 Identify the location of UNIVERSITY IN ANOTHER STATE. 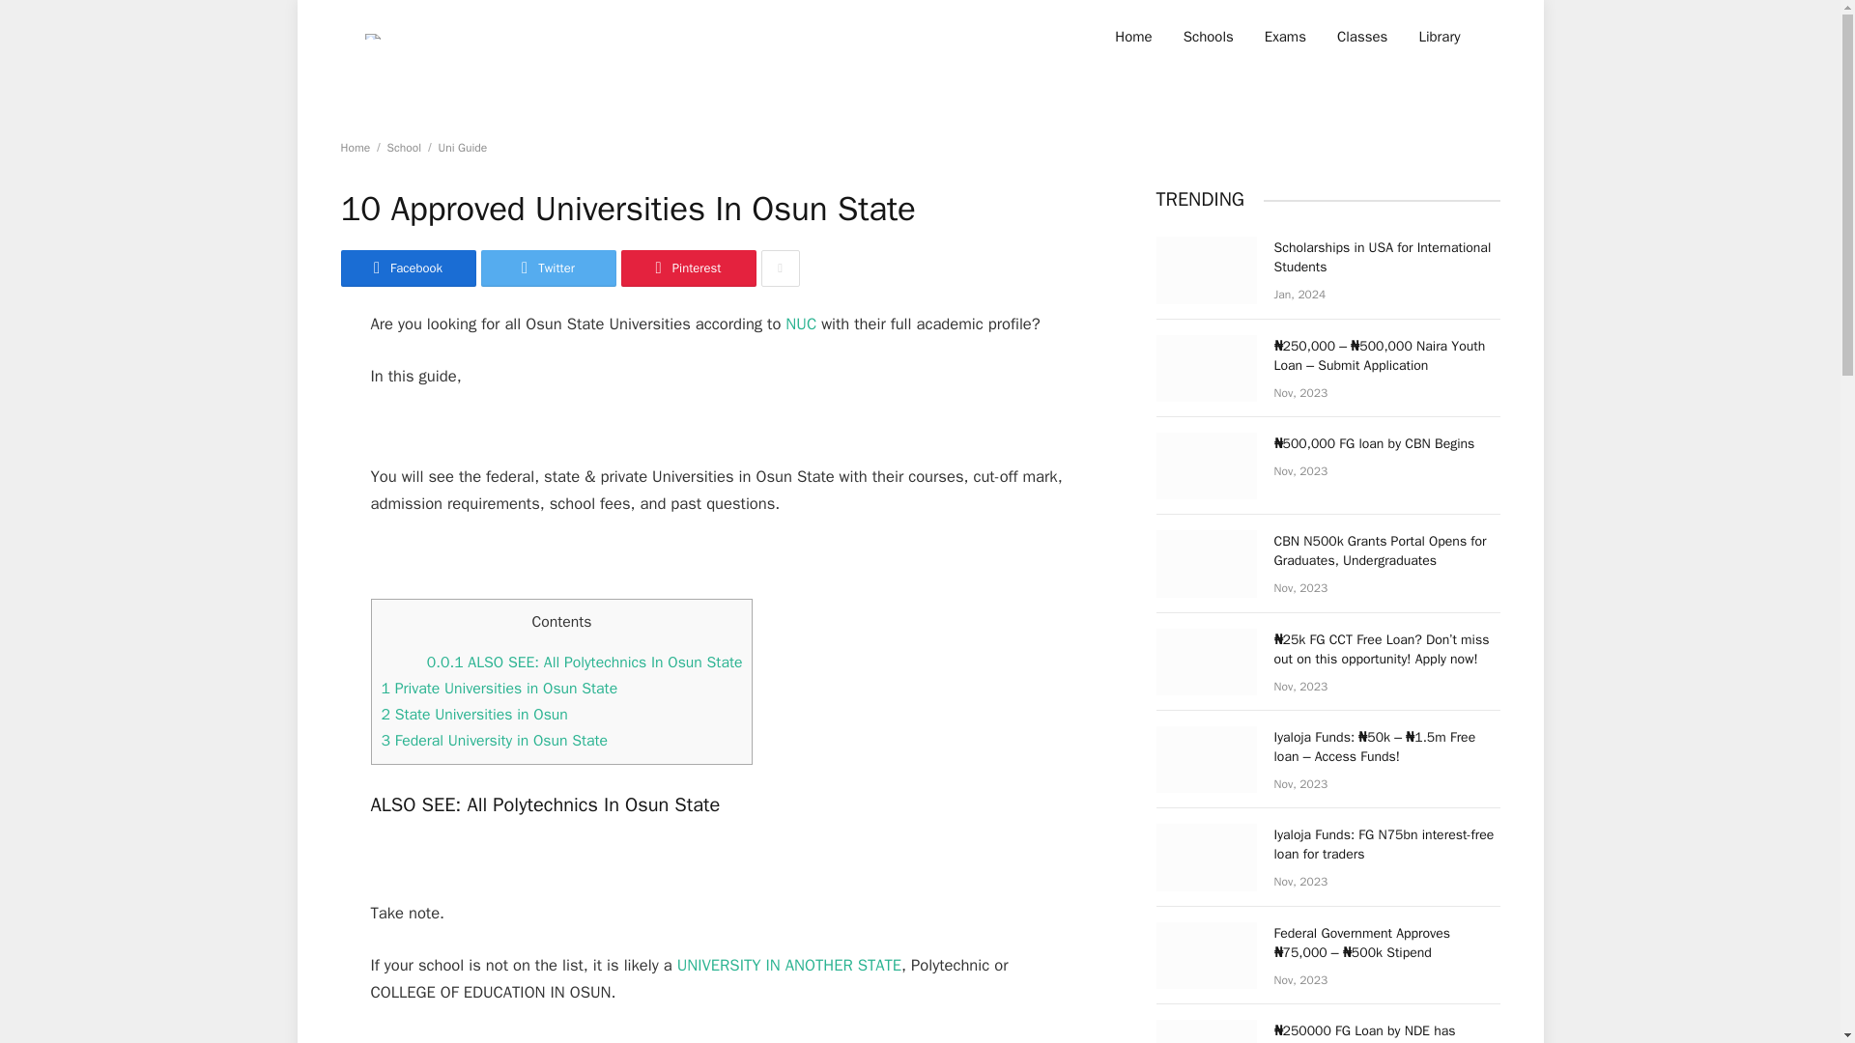
(788, 965).